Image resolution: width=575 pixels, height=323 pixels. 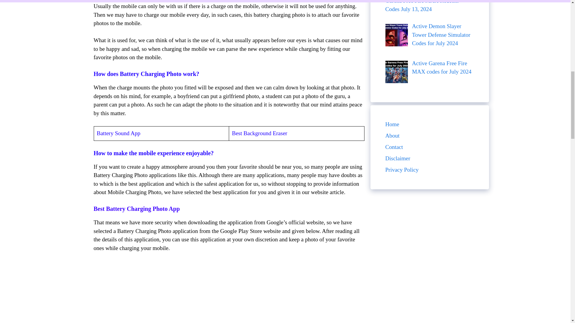 I want to click on What Is The Requirement of Battery Charging Photo App? 1, so click(x=213, y=292).